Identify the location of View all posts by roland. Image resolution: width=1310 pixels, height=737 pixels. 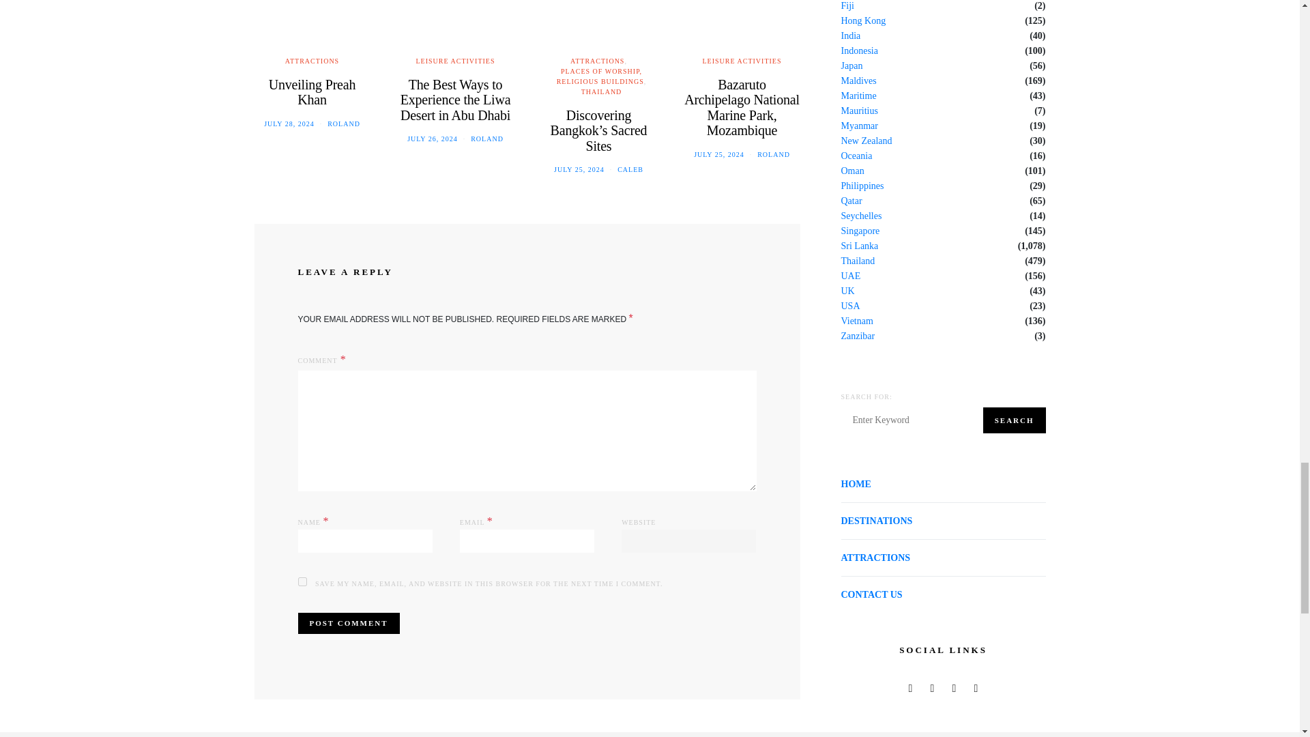
(773, 154).